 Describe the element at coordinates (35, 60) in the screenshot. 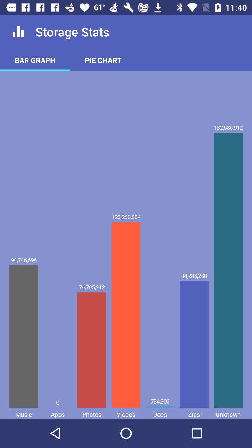

I see `tap app to the left of the pie chart` at that location.